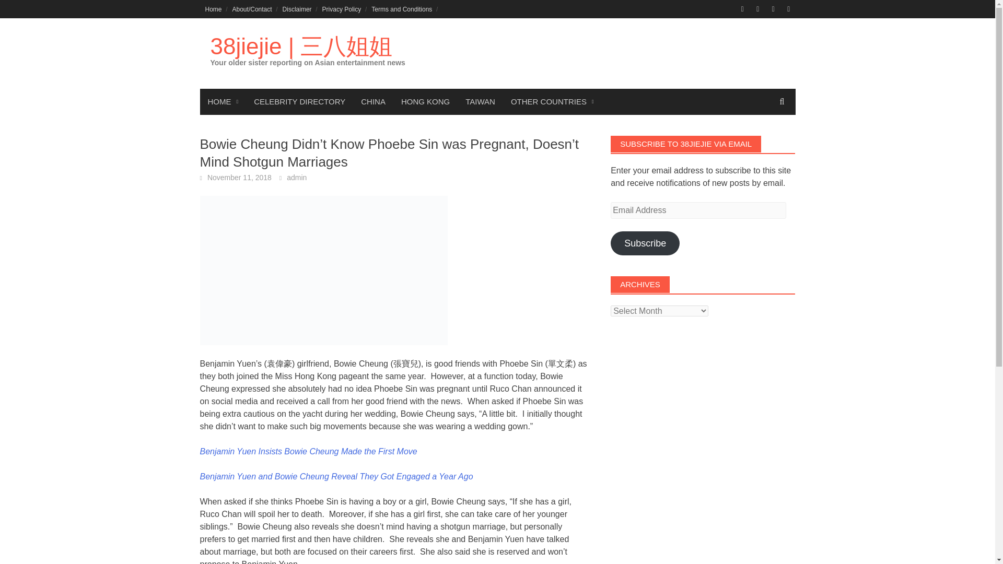  What do you see at coordinates (373, 101) in the screenshot?
I see `CHINA` at bounding box center [373, 101].